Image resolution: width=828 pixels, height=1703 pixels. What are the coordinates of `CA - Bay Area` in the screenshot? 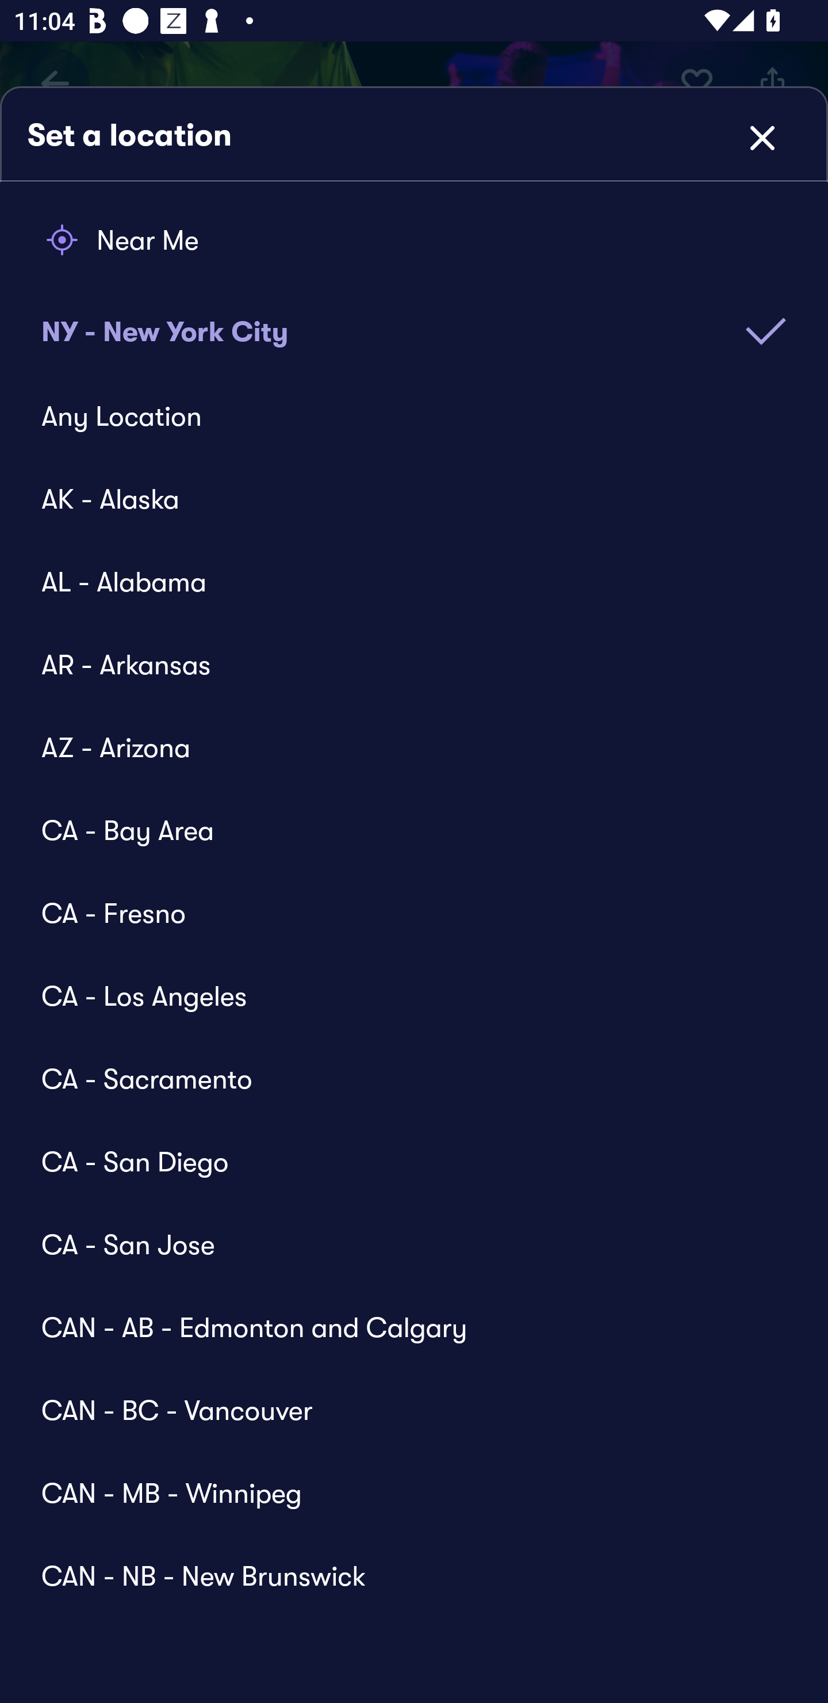 It's located at (400, 830).